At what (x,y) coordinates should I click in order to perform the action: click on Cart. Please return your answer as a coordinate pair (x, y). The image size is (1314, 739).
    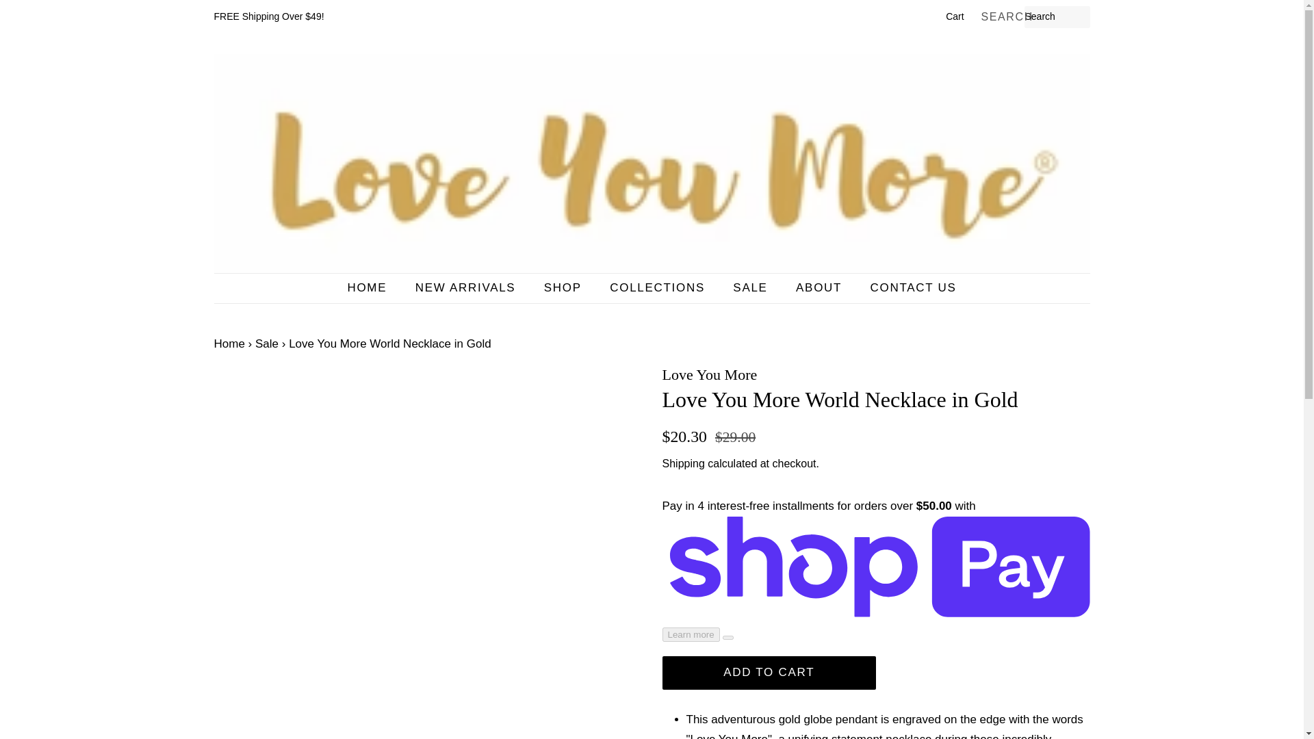
    Looking at the image, I should click on (954, 16).